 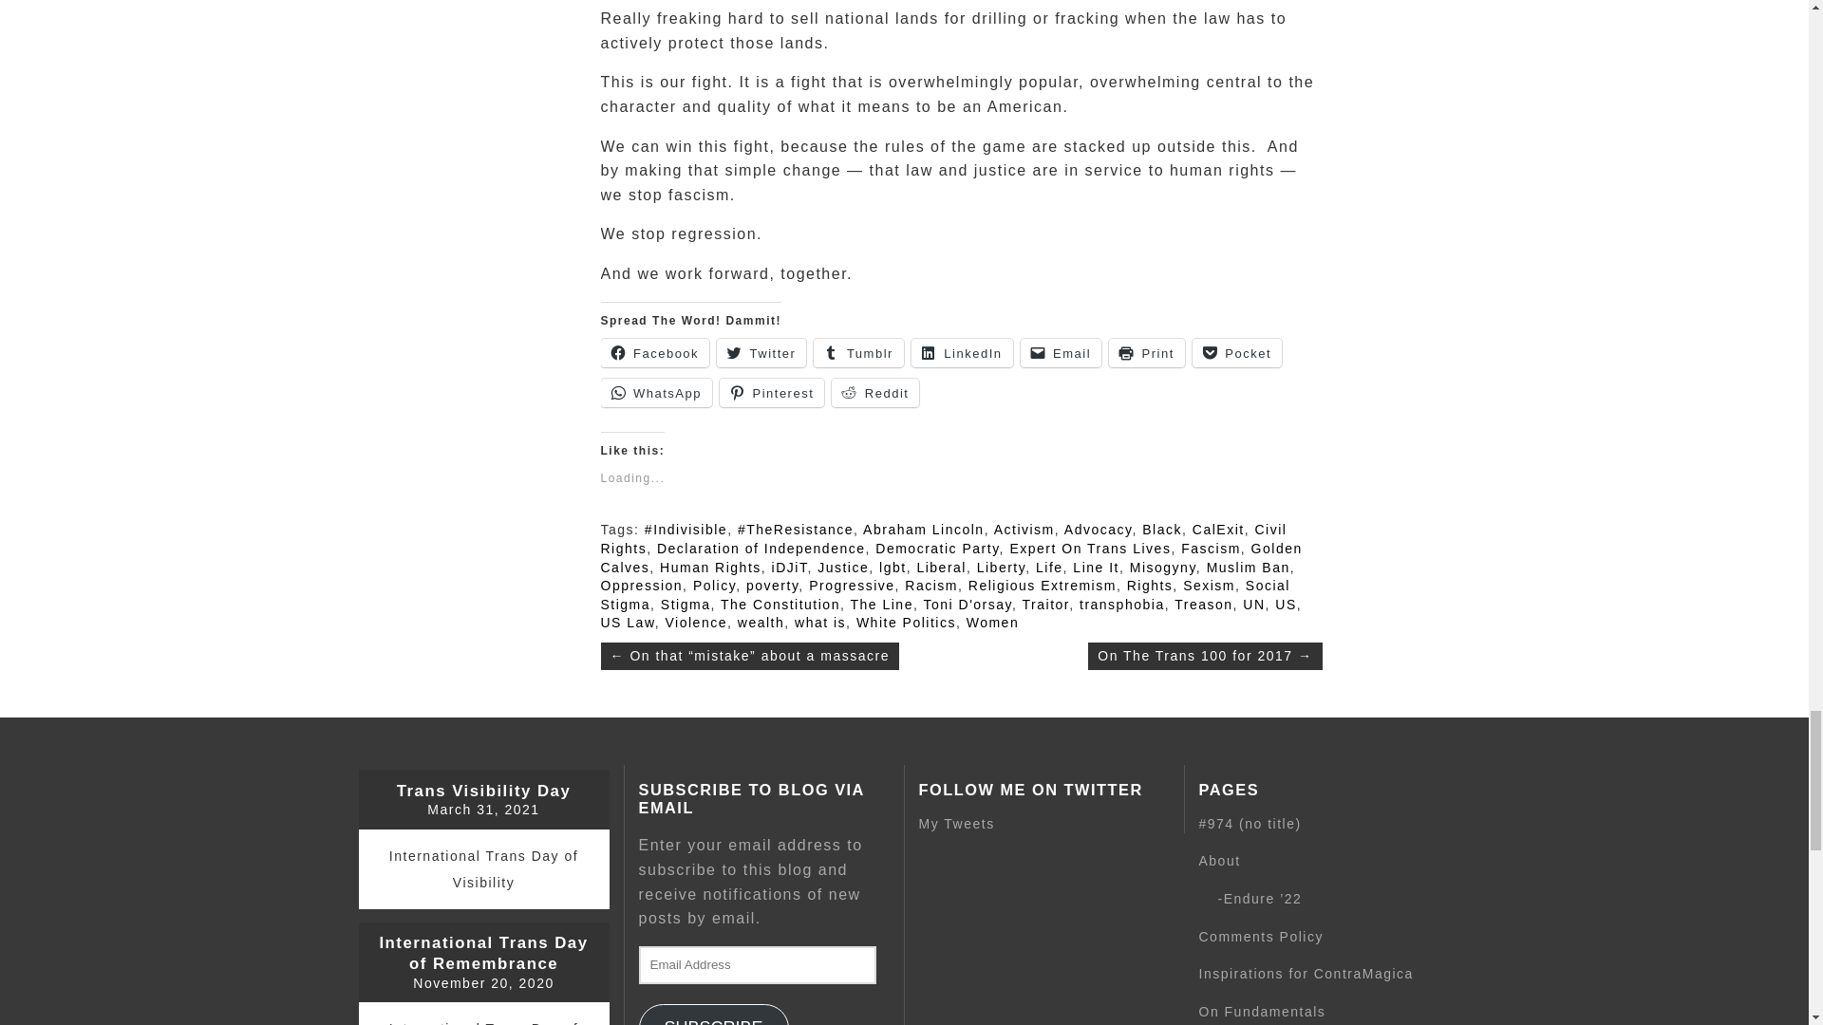 I want to click on Click to share on WhatsApp, so click(x=655, y=392).